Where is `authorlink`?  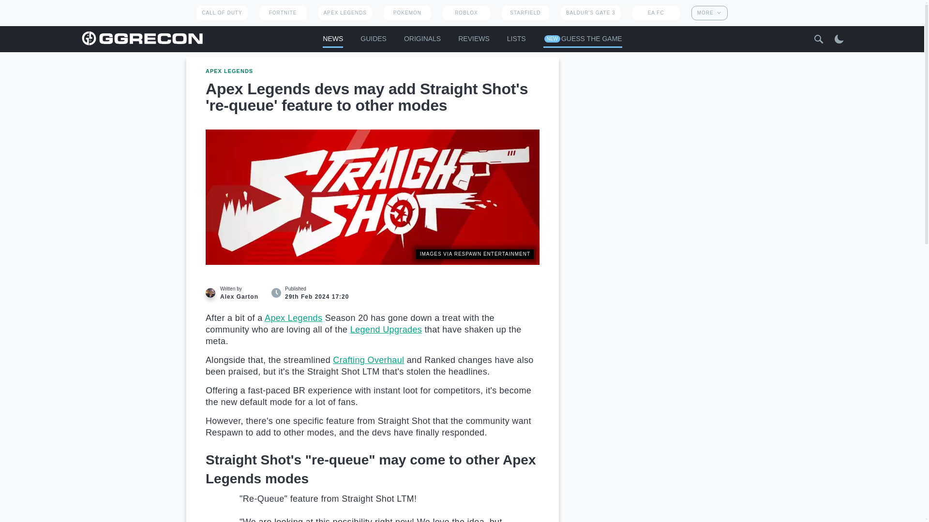 authorlink is located at coordinates (236, 293).